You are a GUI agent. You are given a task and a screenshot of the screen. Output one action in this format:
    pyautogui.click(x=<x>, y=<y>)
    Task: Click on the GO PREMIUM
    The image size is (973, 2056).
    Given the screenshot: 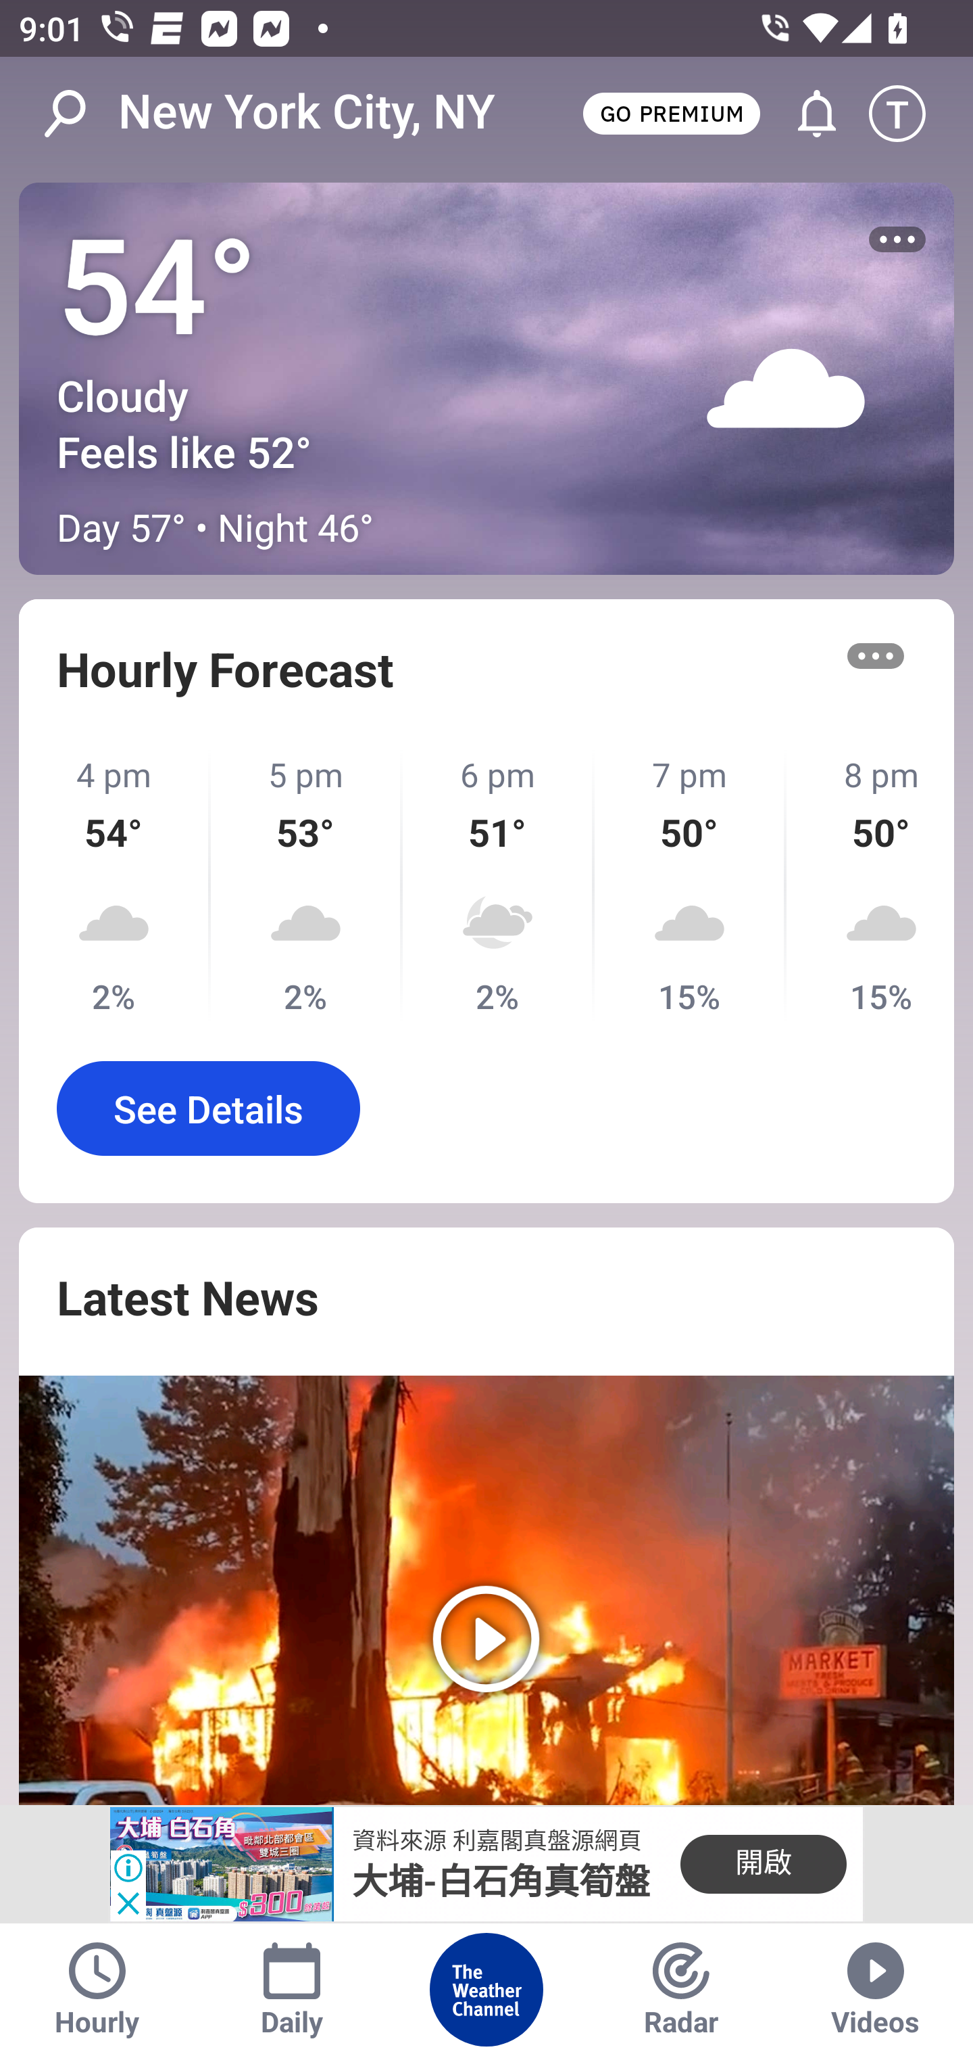 What is the action you would take?
    pyautogui.click(x=671, y=112)
    